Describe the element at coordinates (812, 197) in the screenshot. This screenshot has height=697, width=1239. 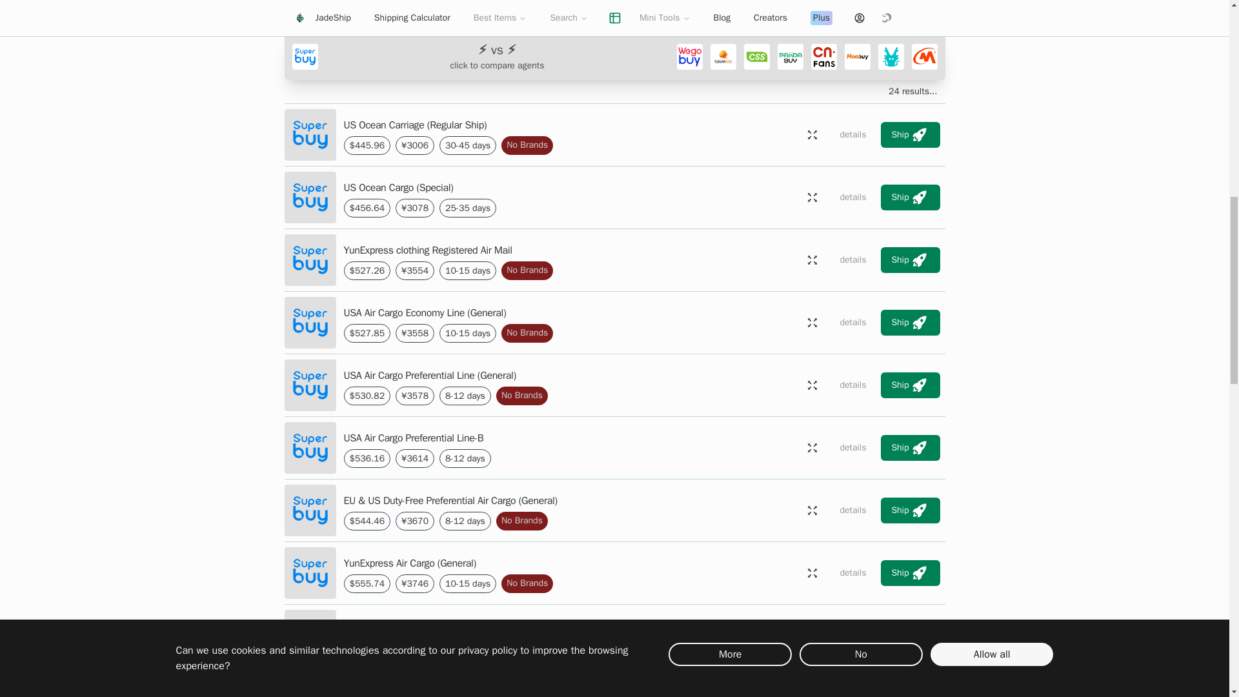
I see `fullscreen details` at that location.